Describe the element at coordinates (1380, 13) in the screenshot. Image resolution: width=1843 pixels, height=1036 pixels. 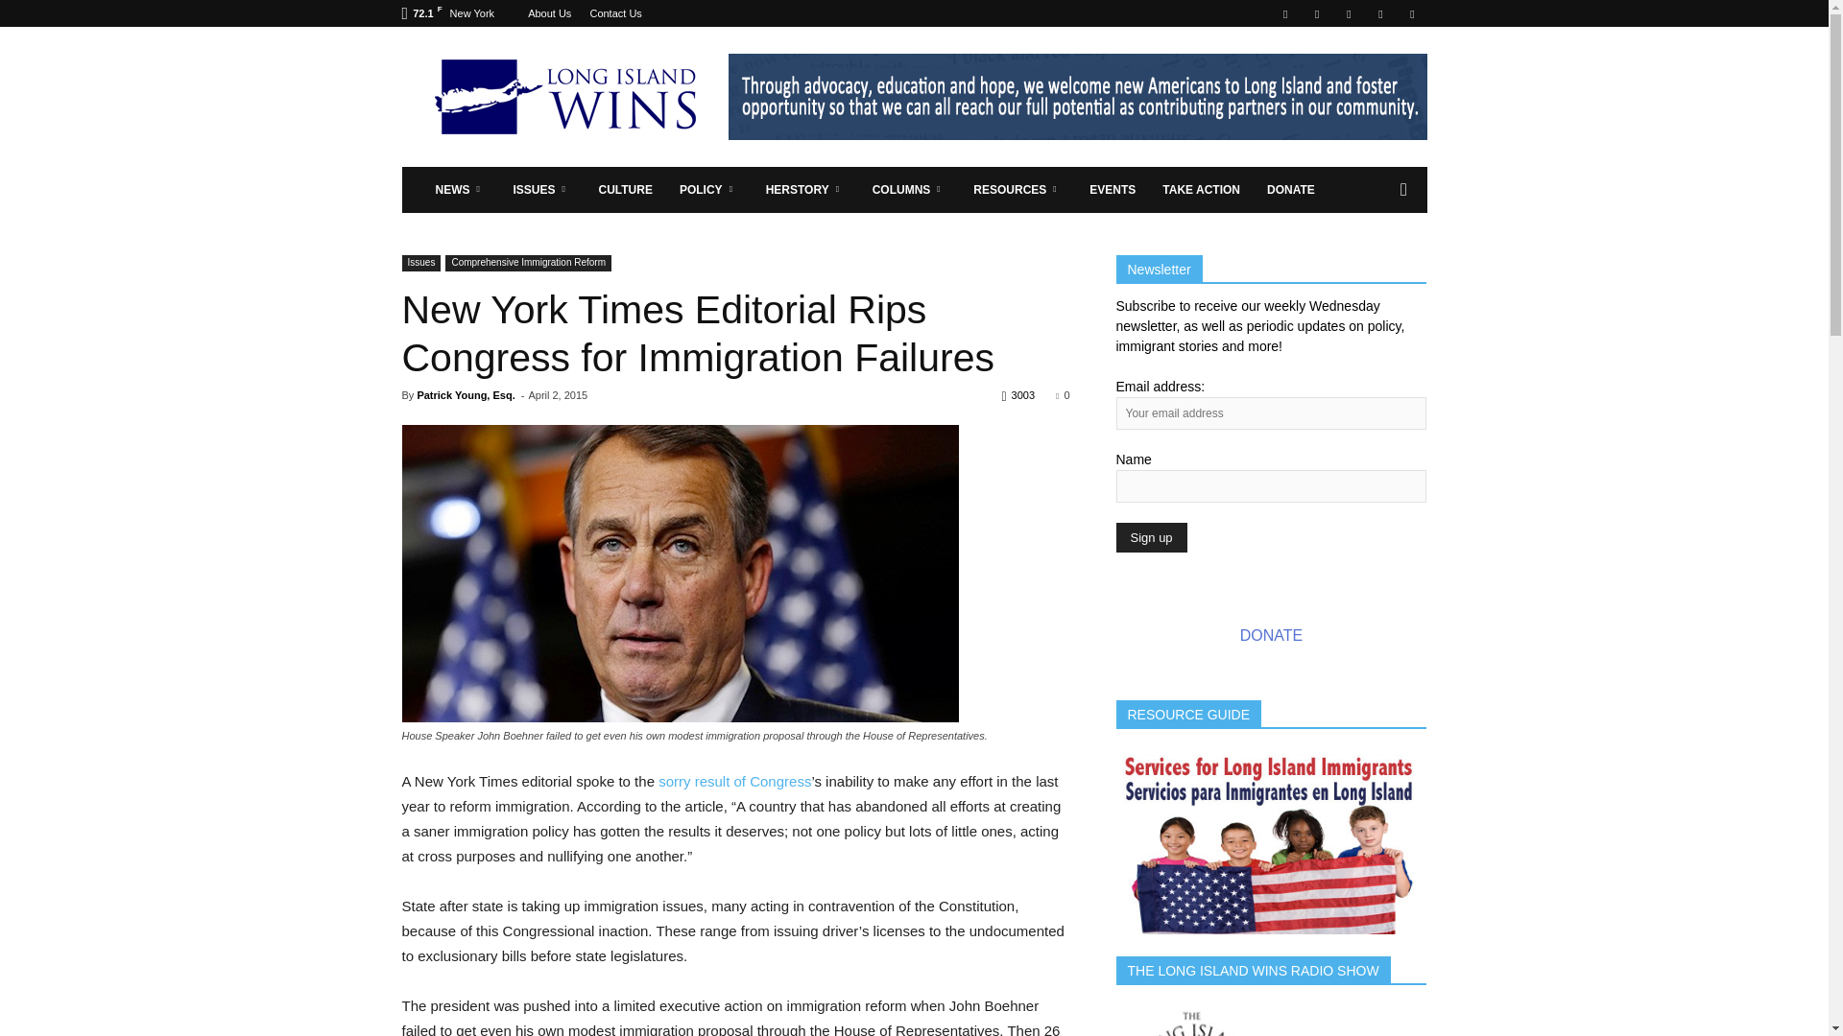
I see `Twitter` at that location.